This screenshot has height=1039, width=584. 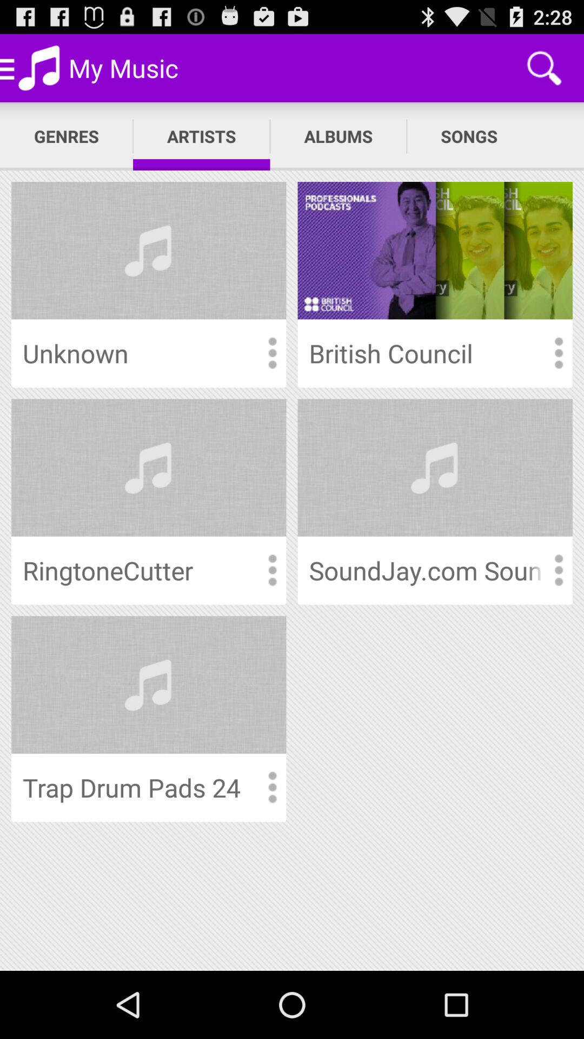 What do you see at coordinates (339, 136) in the screenshot?
I see `turn off item next to the songs icon` at bounding box center [339, 136].